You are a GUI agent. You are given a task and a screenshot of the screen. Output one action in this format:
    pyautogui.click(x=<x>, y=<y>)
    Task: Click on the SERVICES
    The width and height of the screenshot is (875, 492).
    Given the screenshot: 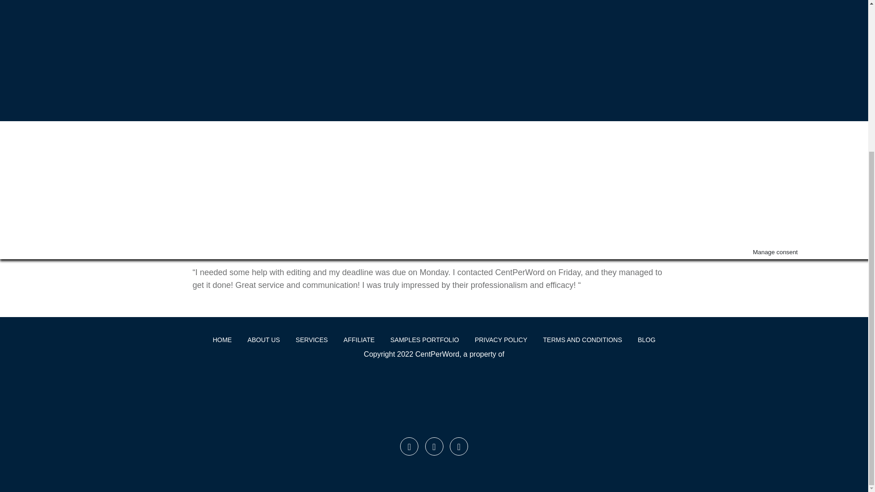 What is the action you would take?
    pyautogui.click(x=312, y=339)
    